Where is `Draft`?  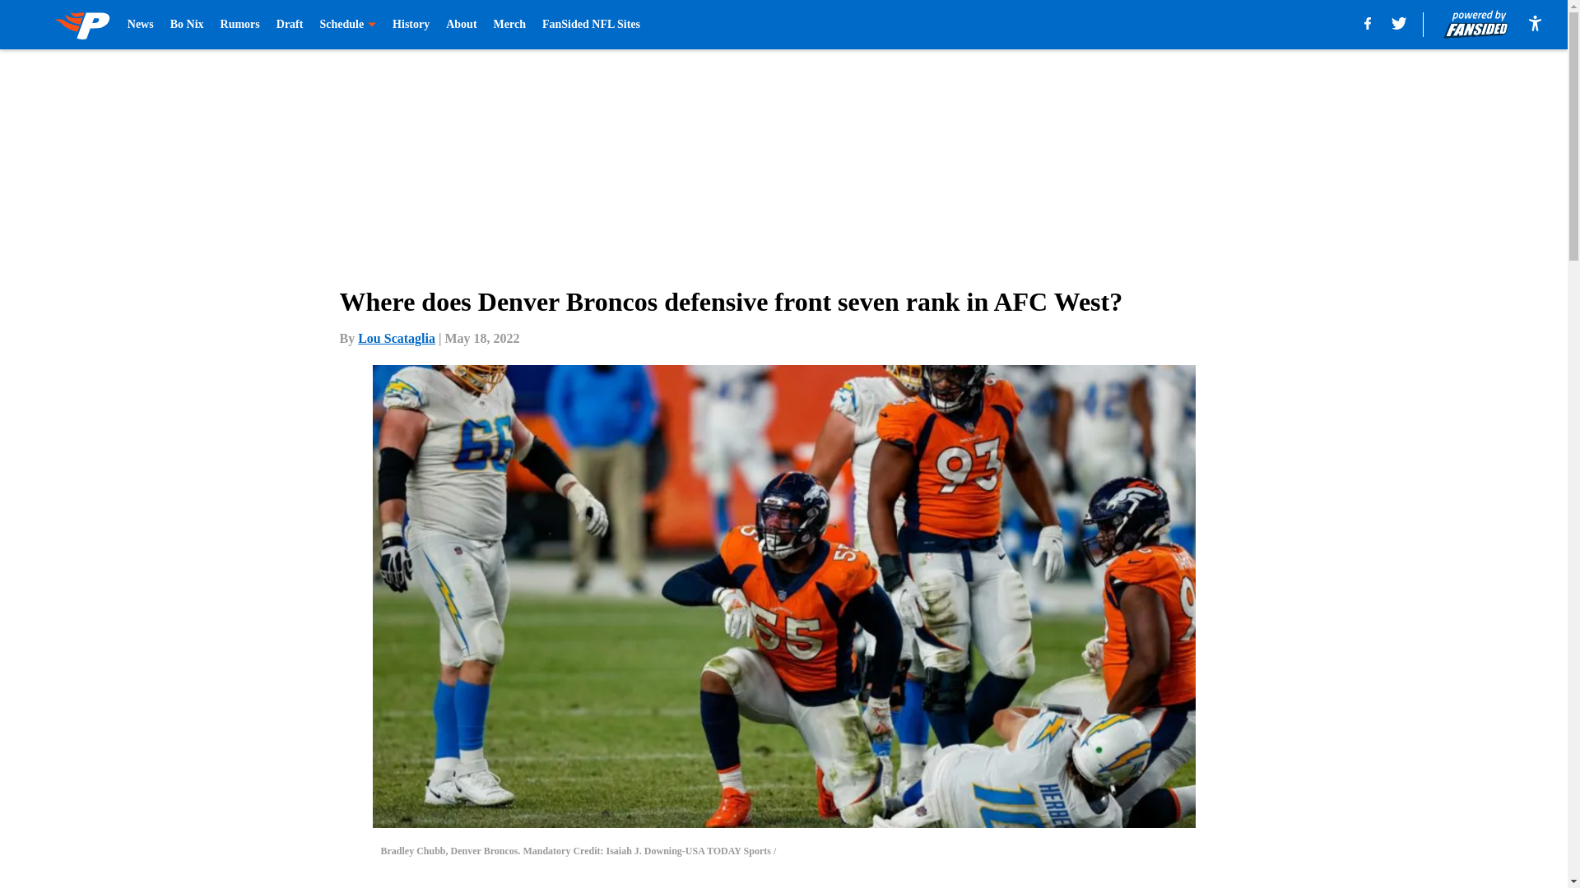 Draft is located at coordinates (290, 25).